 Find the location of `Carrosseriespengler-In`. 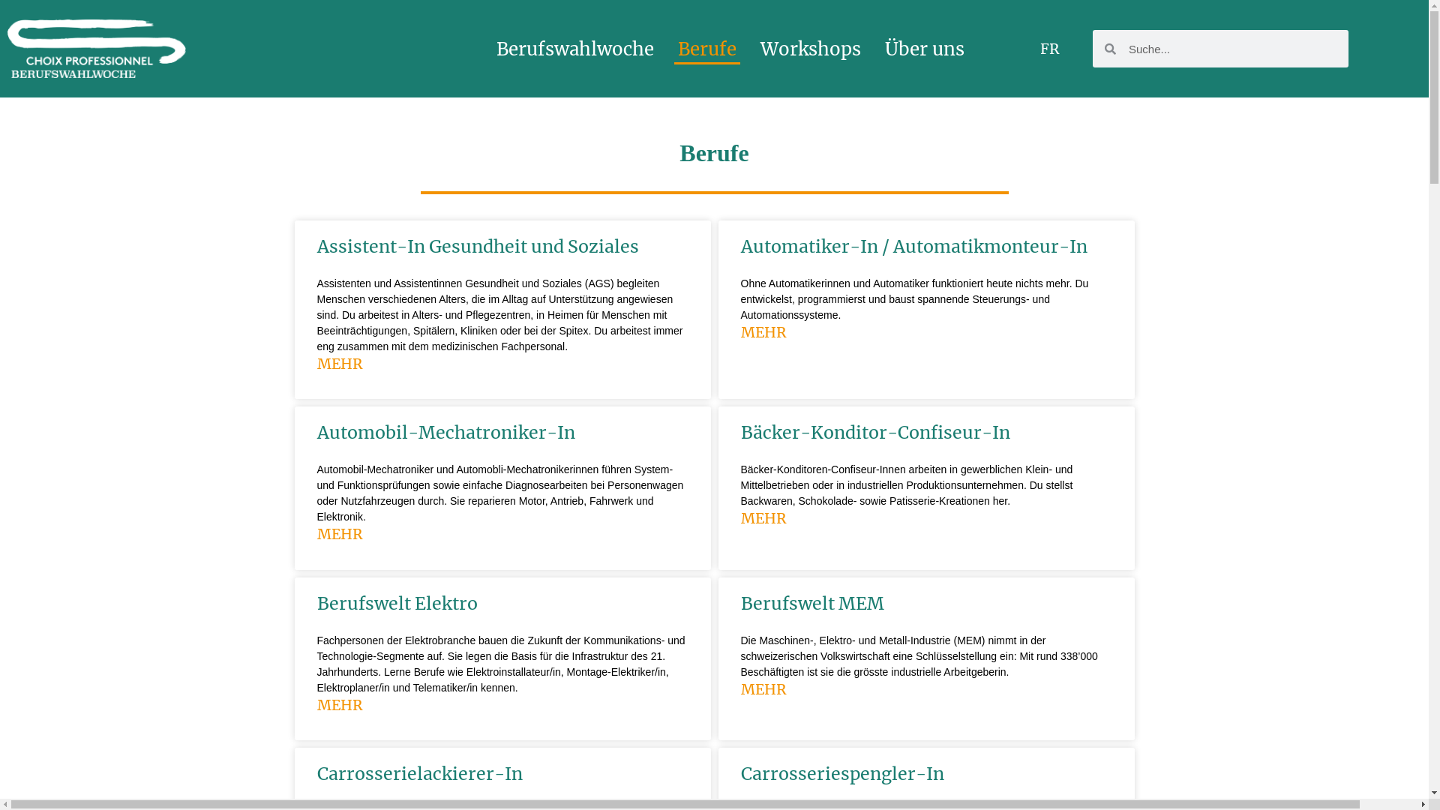

Carrosseriespengler-In is located at coordinates (842, 774).